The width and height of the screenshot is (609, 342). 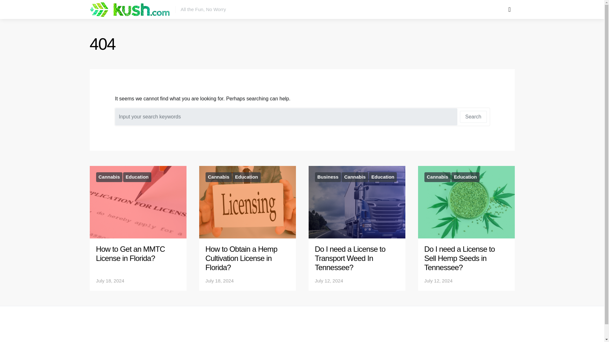 I want to click on How to Get an MMTC License in Florida?, so click(x=130, y=254).